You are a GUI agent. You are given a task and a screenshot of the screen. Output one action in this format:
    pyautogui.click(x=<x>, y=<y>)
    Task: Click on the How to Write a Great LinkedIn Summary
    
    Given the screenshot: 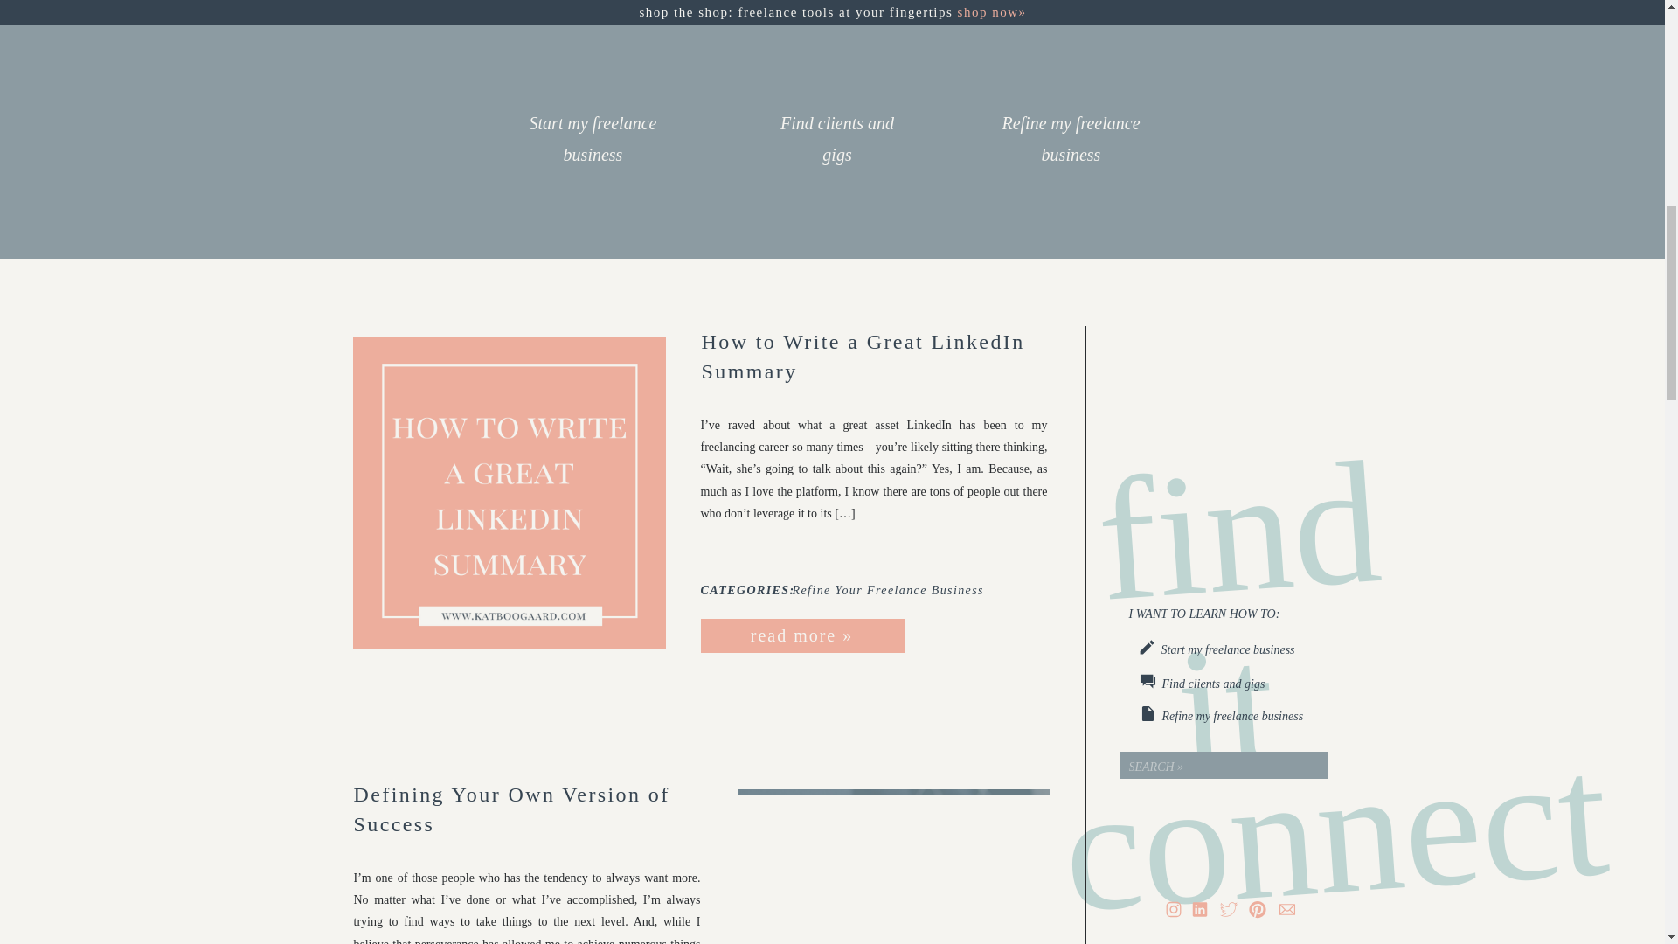 What is the action you would take?
    pyautogui.click(x=862, y=357)
    